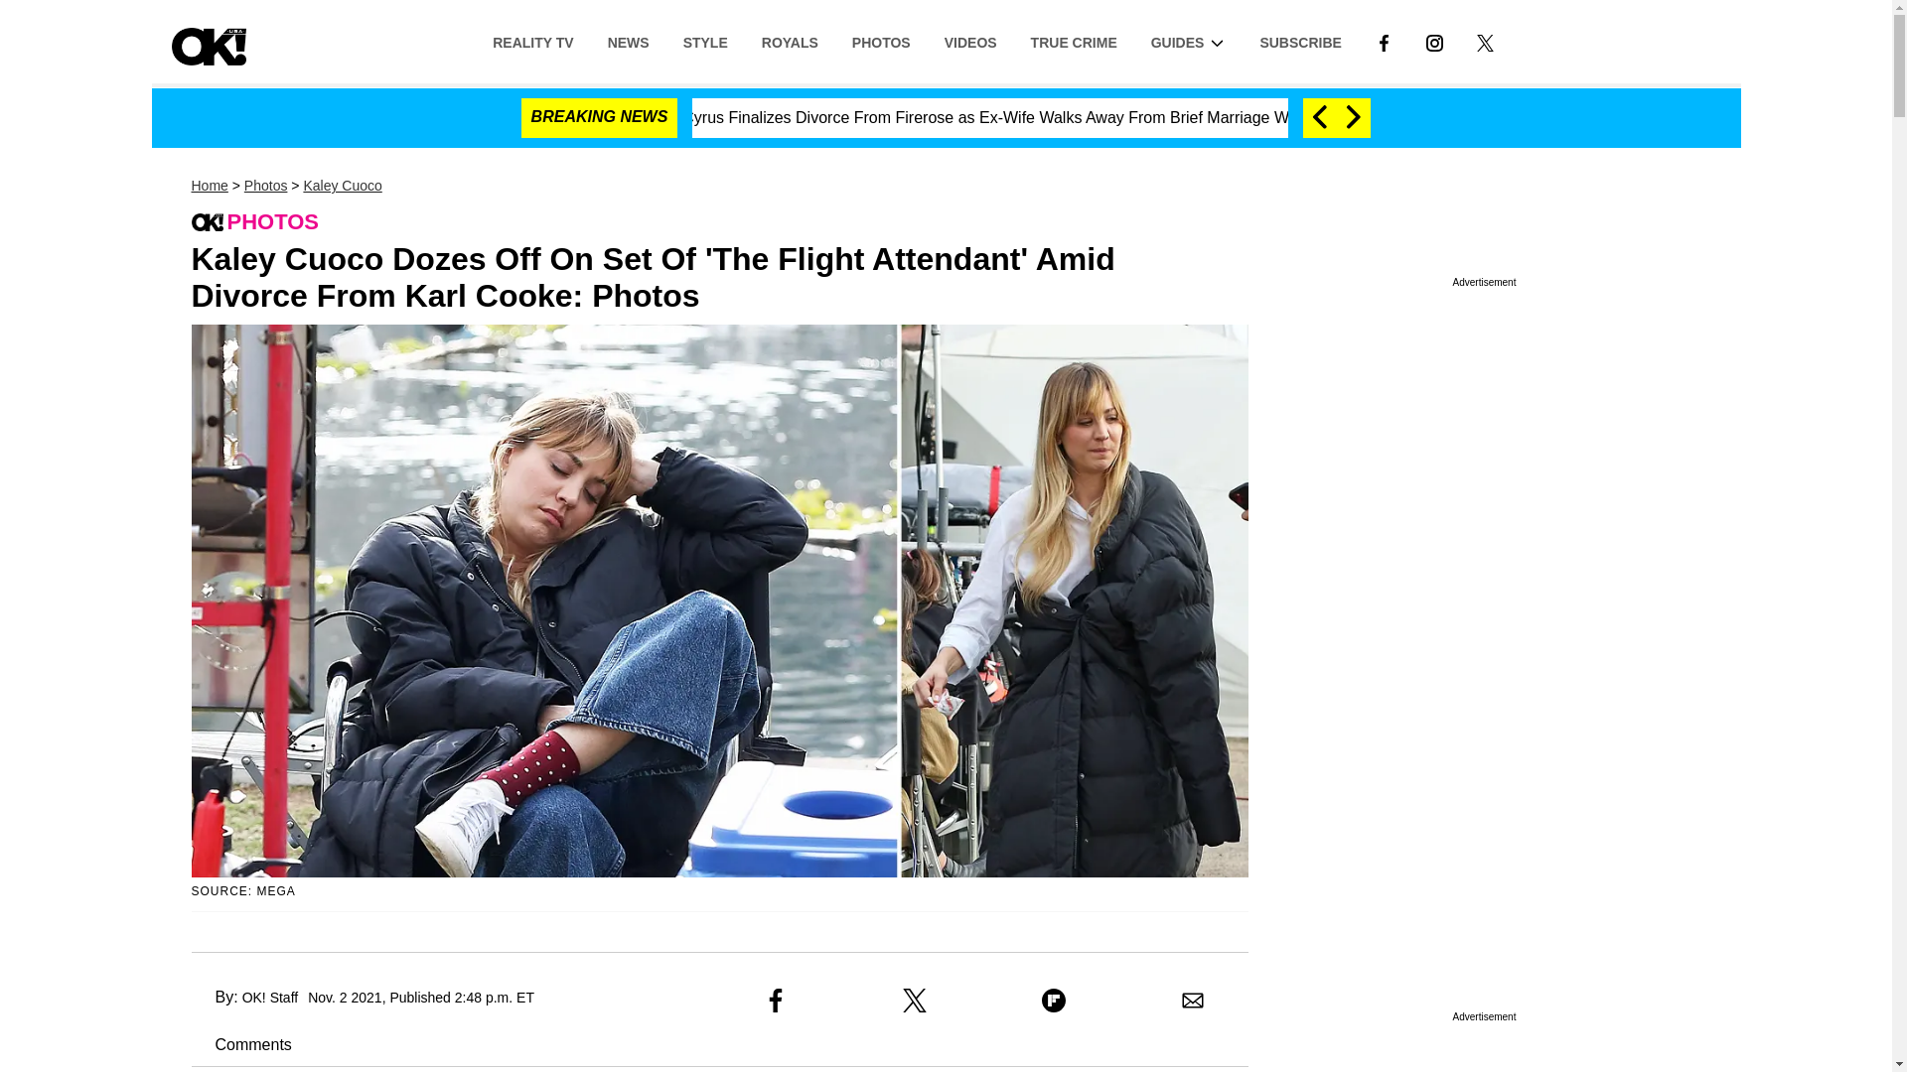 Image resolution: width=1907 pixels, height=1072 pixels. I want to click on Photos, so click(265, 186).